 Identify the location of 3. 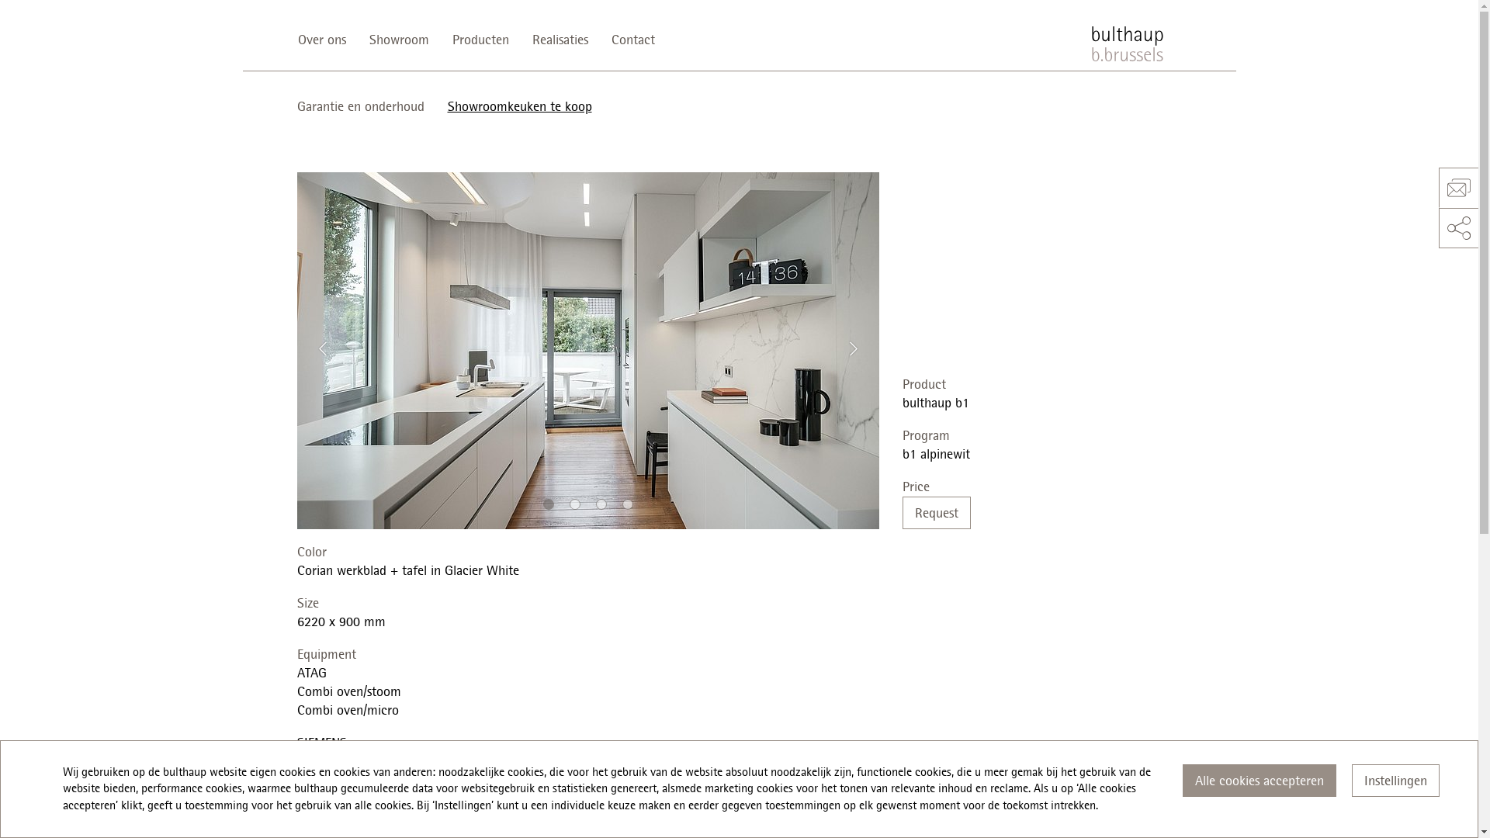
(601, 504).